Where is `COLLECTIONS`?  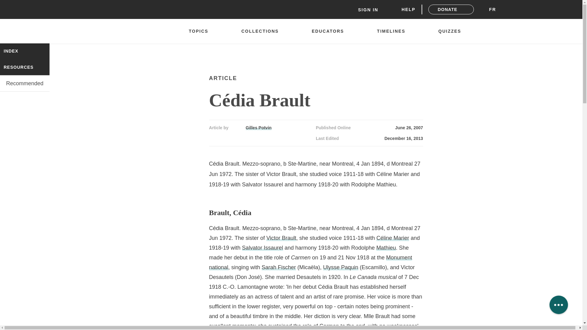
COLLECTIONS is located at coordinates (263, 31).